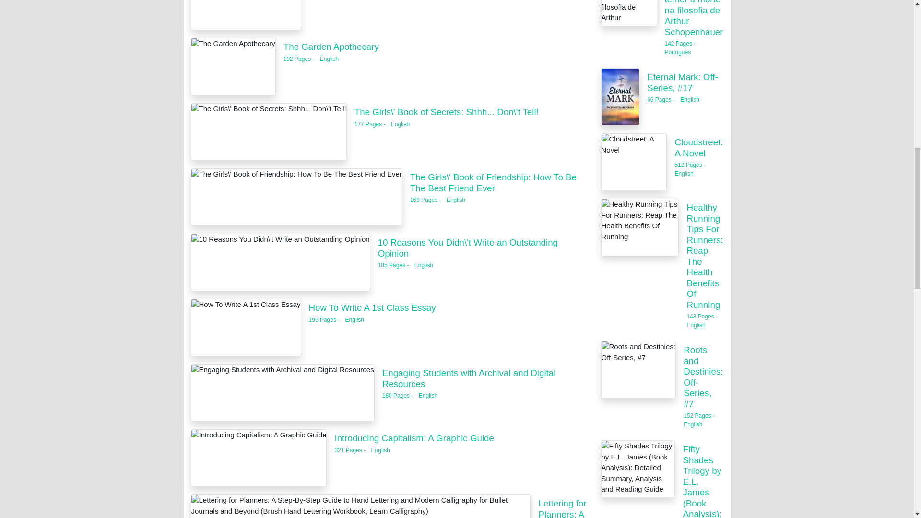  Describe the element at coordinates (331, 47) in the screenshot. I see `The Garden Apothecary` at that location.